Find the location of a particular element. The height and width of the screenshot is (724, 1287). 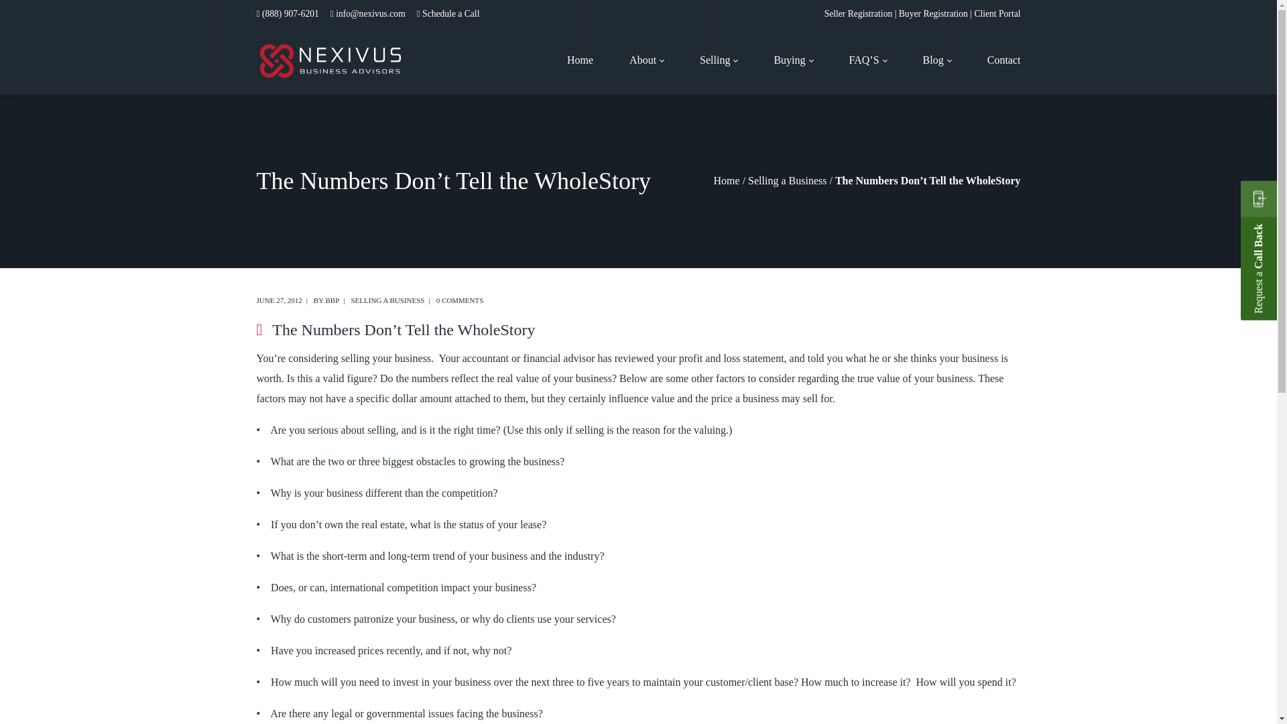

Client Portal is located at coordinates (997, 13).